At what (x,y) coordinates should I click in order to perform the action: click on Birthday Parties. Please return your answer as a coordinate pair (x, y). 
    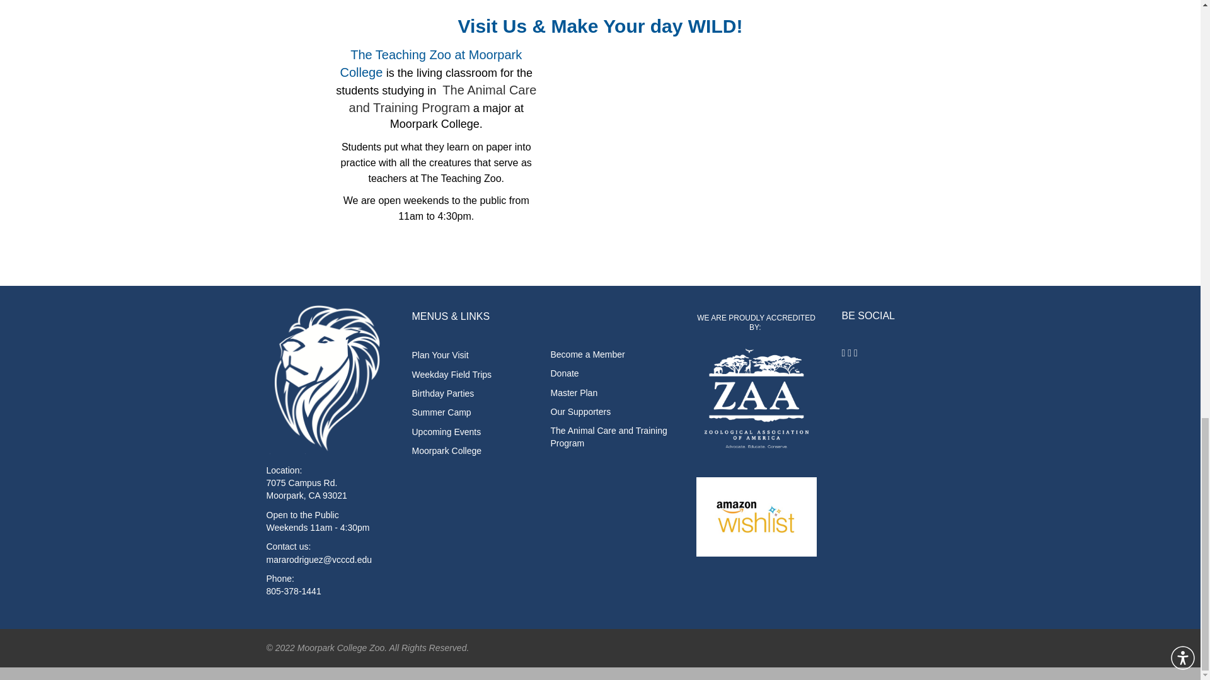
    Looking at the image, I should click on (443, 393).